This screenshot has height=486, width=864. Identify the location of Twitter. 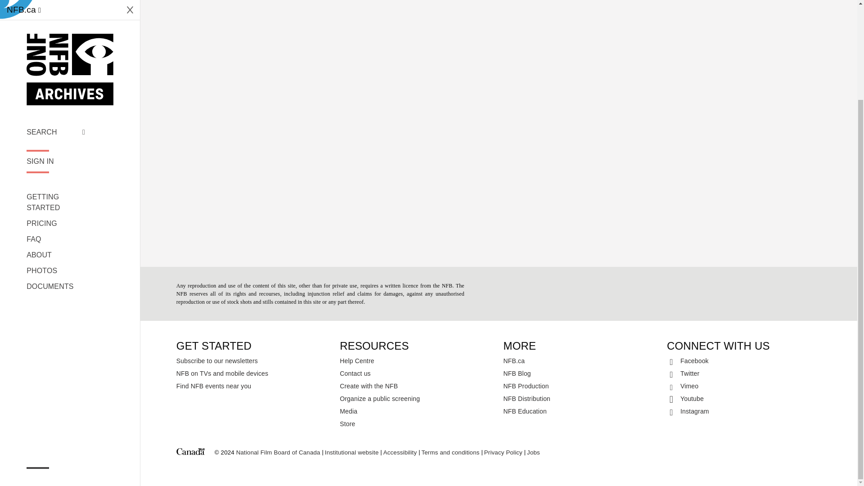
(744, 373).